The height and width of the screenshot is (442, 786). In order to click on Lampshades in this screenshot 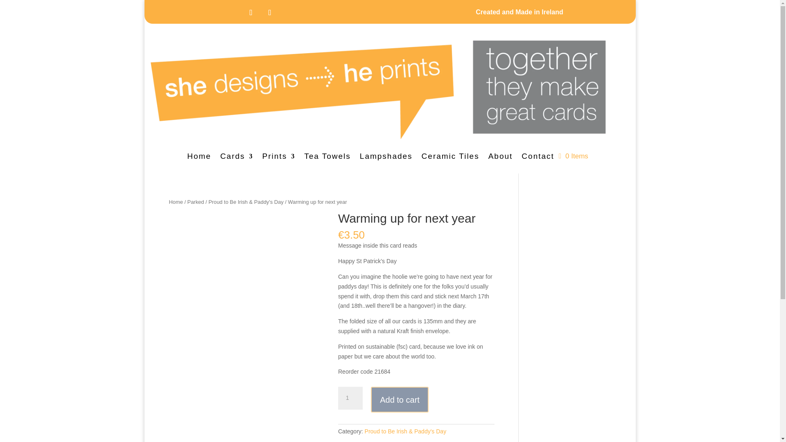, I will do `click(386, 158)`.